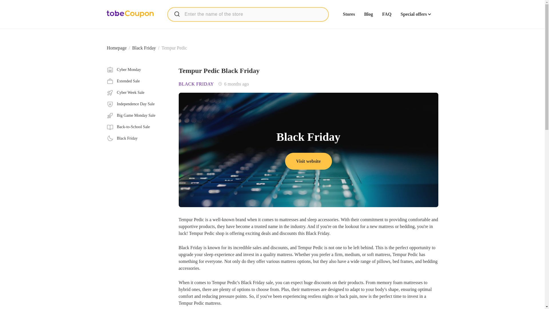  Describe the element at coordinates (177, 14) in the screenshot. I see `Search` at that location.